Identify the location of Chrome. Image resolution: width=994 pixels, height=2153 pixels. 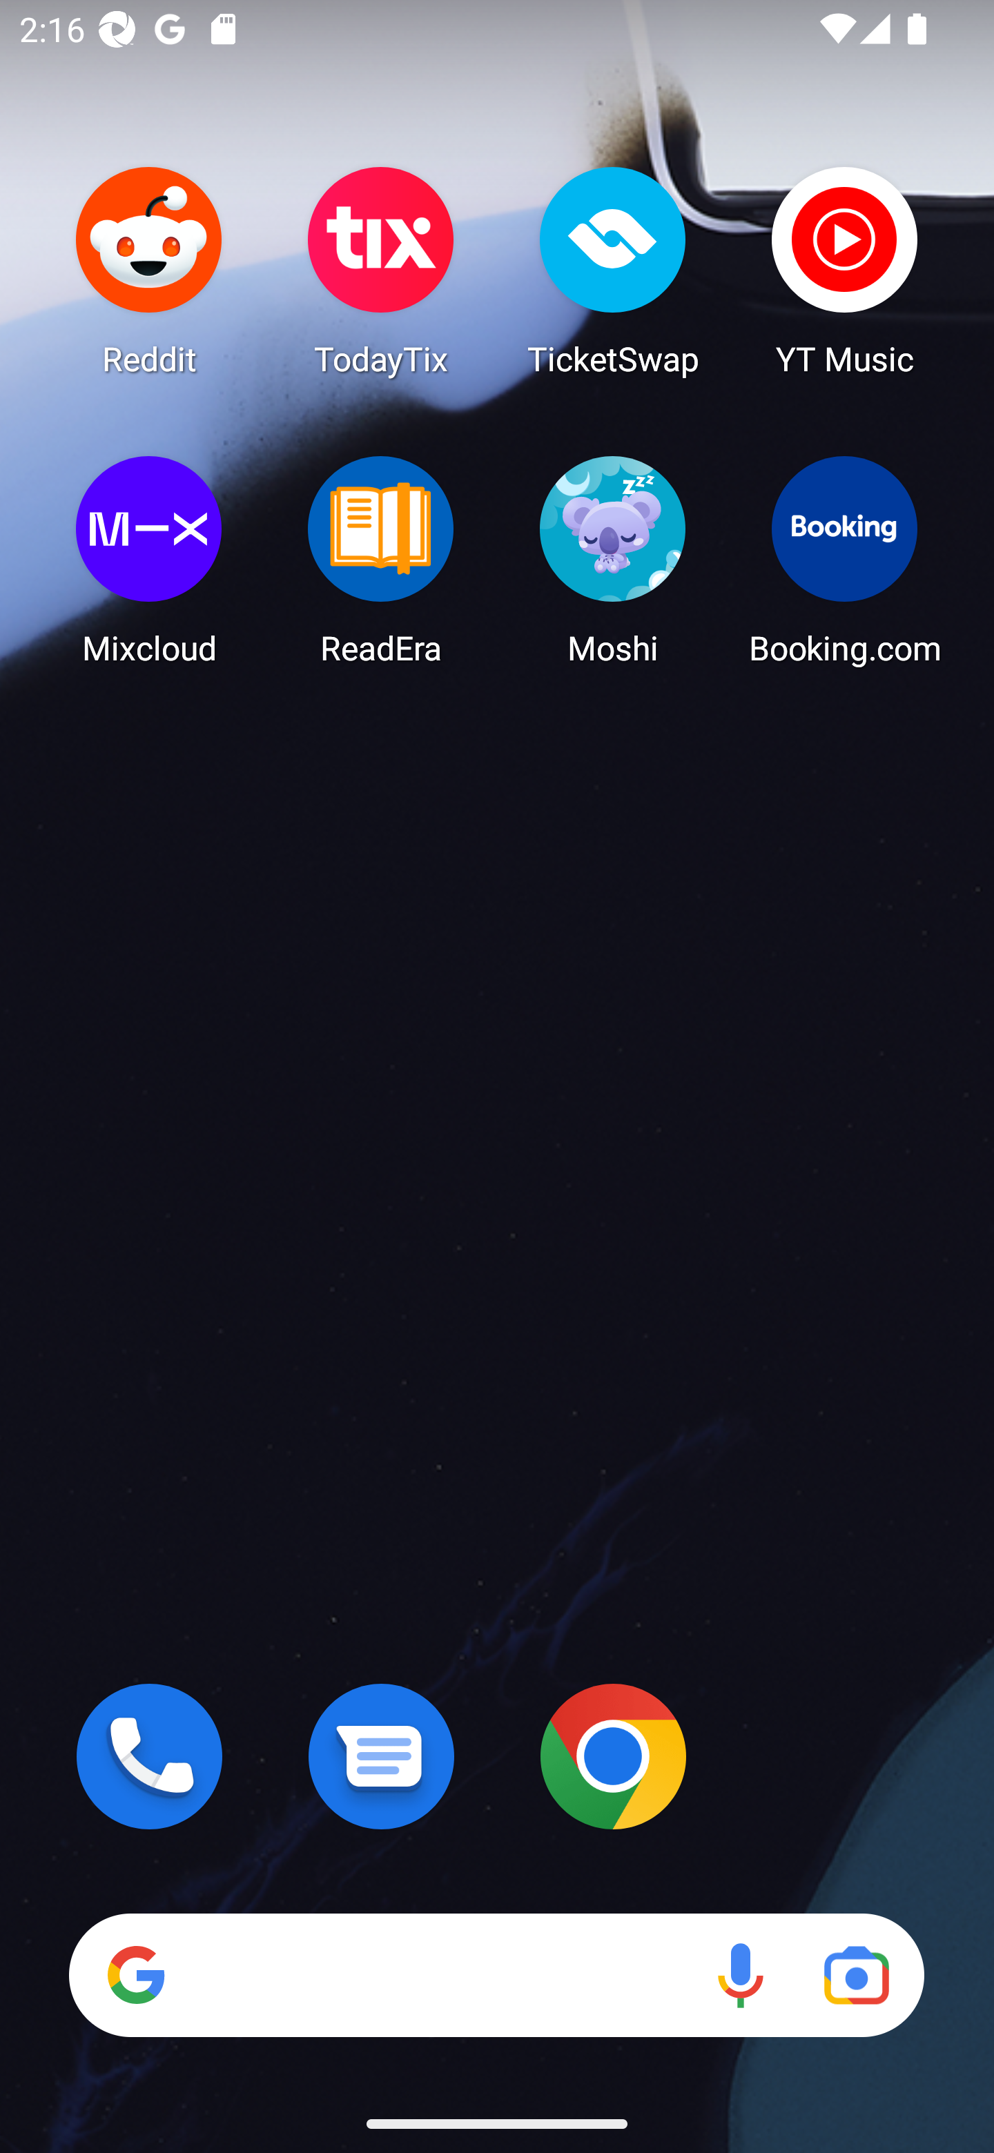
(613, 1756).